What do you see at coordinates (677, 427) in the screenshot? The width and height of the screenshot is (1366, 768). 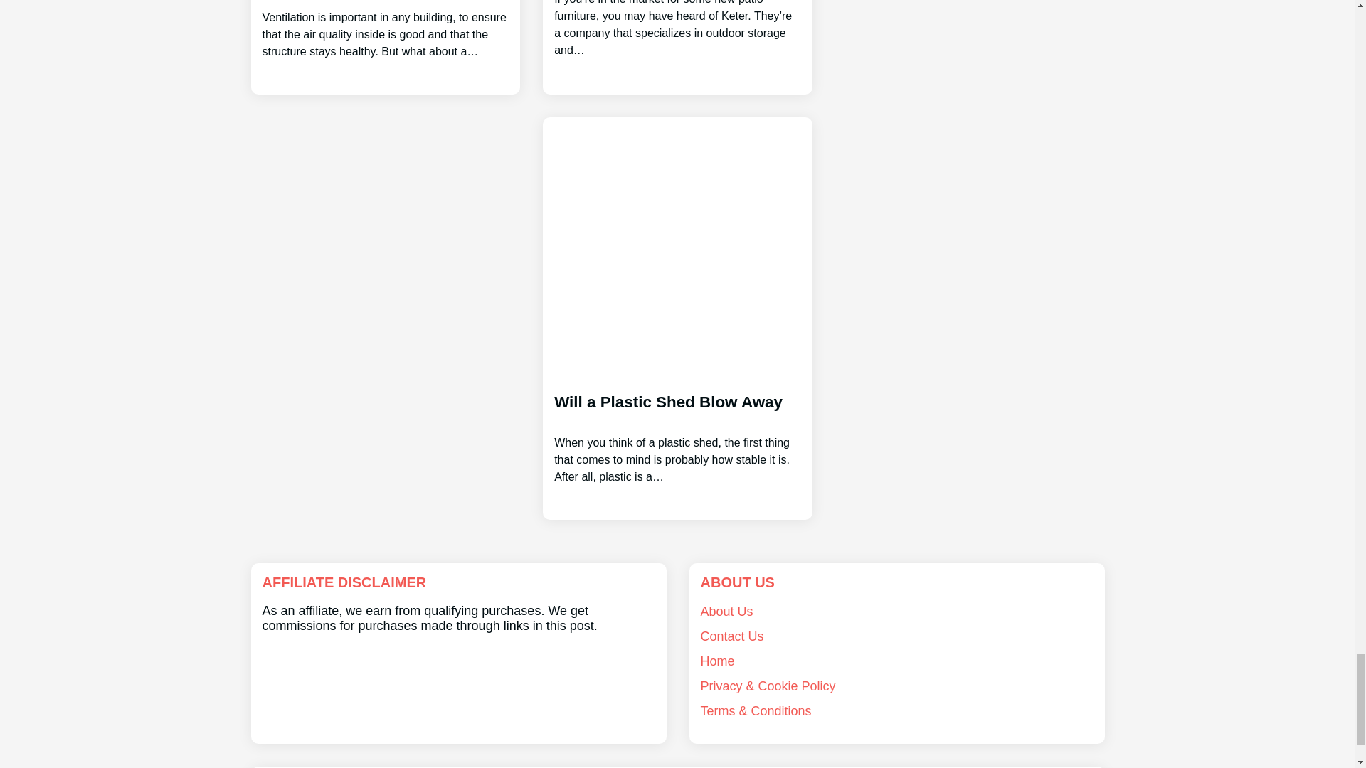 I see `Will a Plastic Shed Blow Away` at bounding box center [677, 427].